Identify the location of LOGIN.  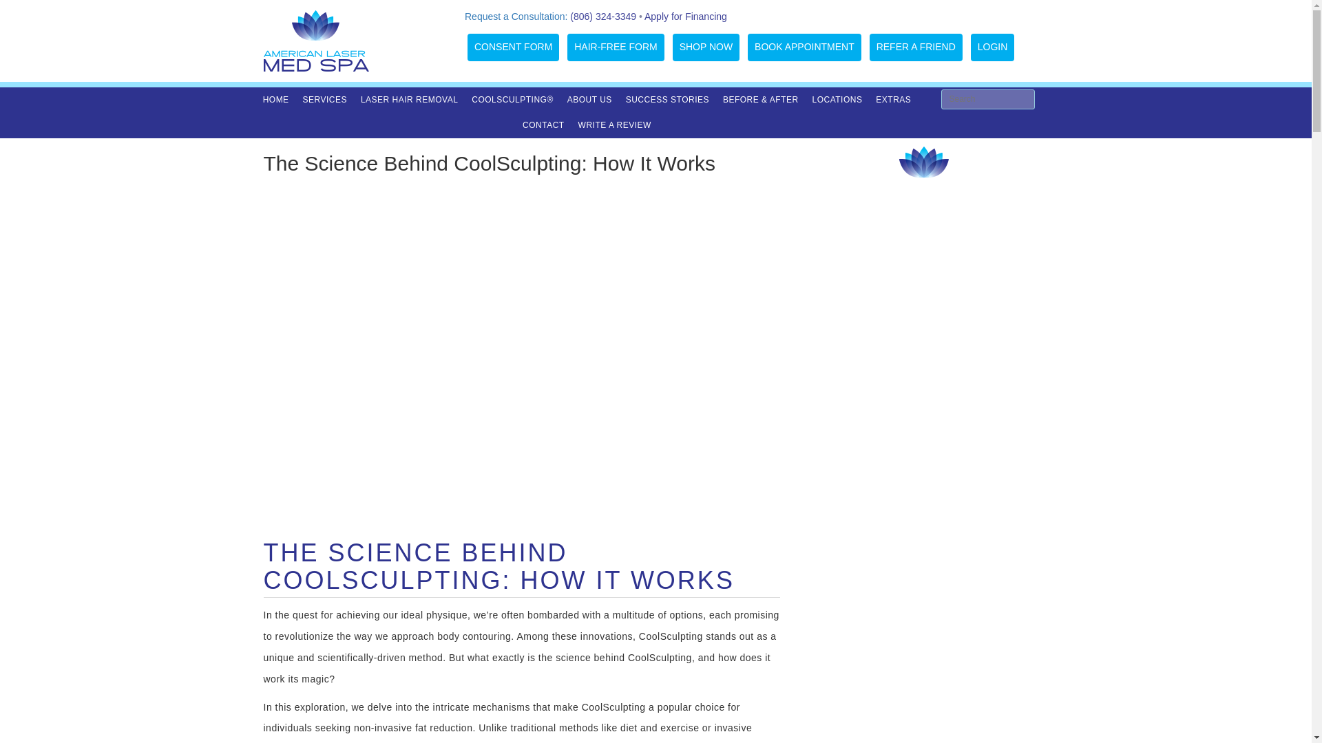
(993, 47).